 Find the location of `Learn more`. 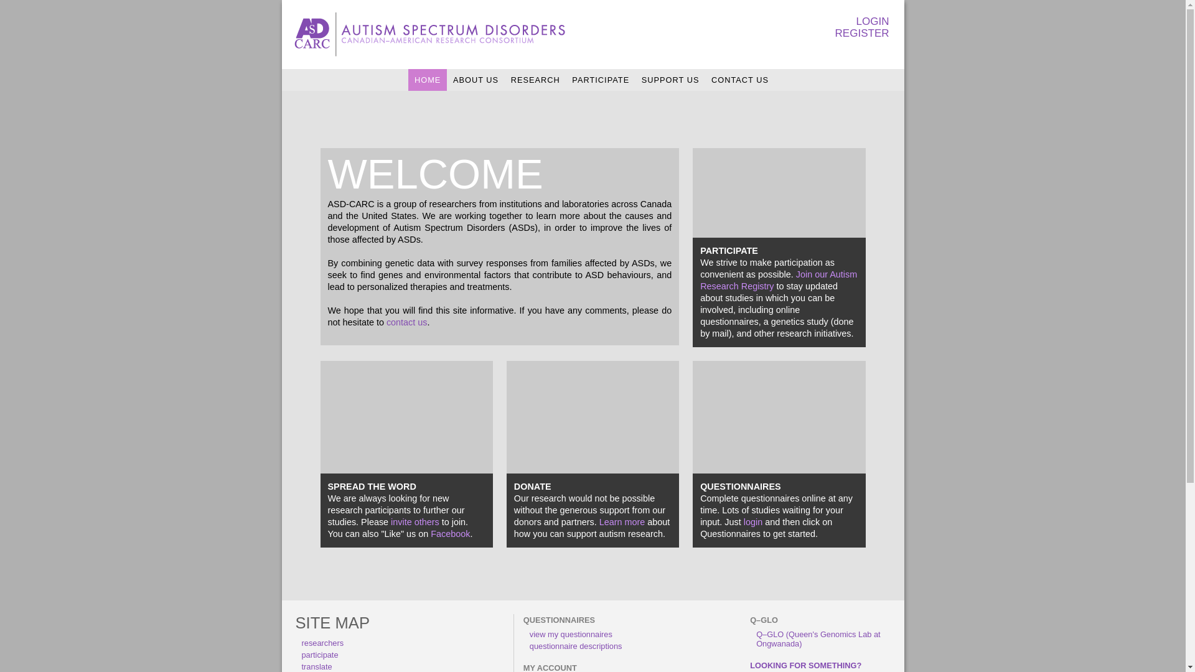

Learn more is located at coordinates (622, 522).